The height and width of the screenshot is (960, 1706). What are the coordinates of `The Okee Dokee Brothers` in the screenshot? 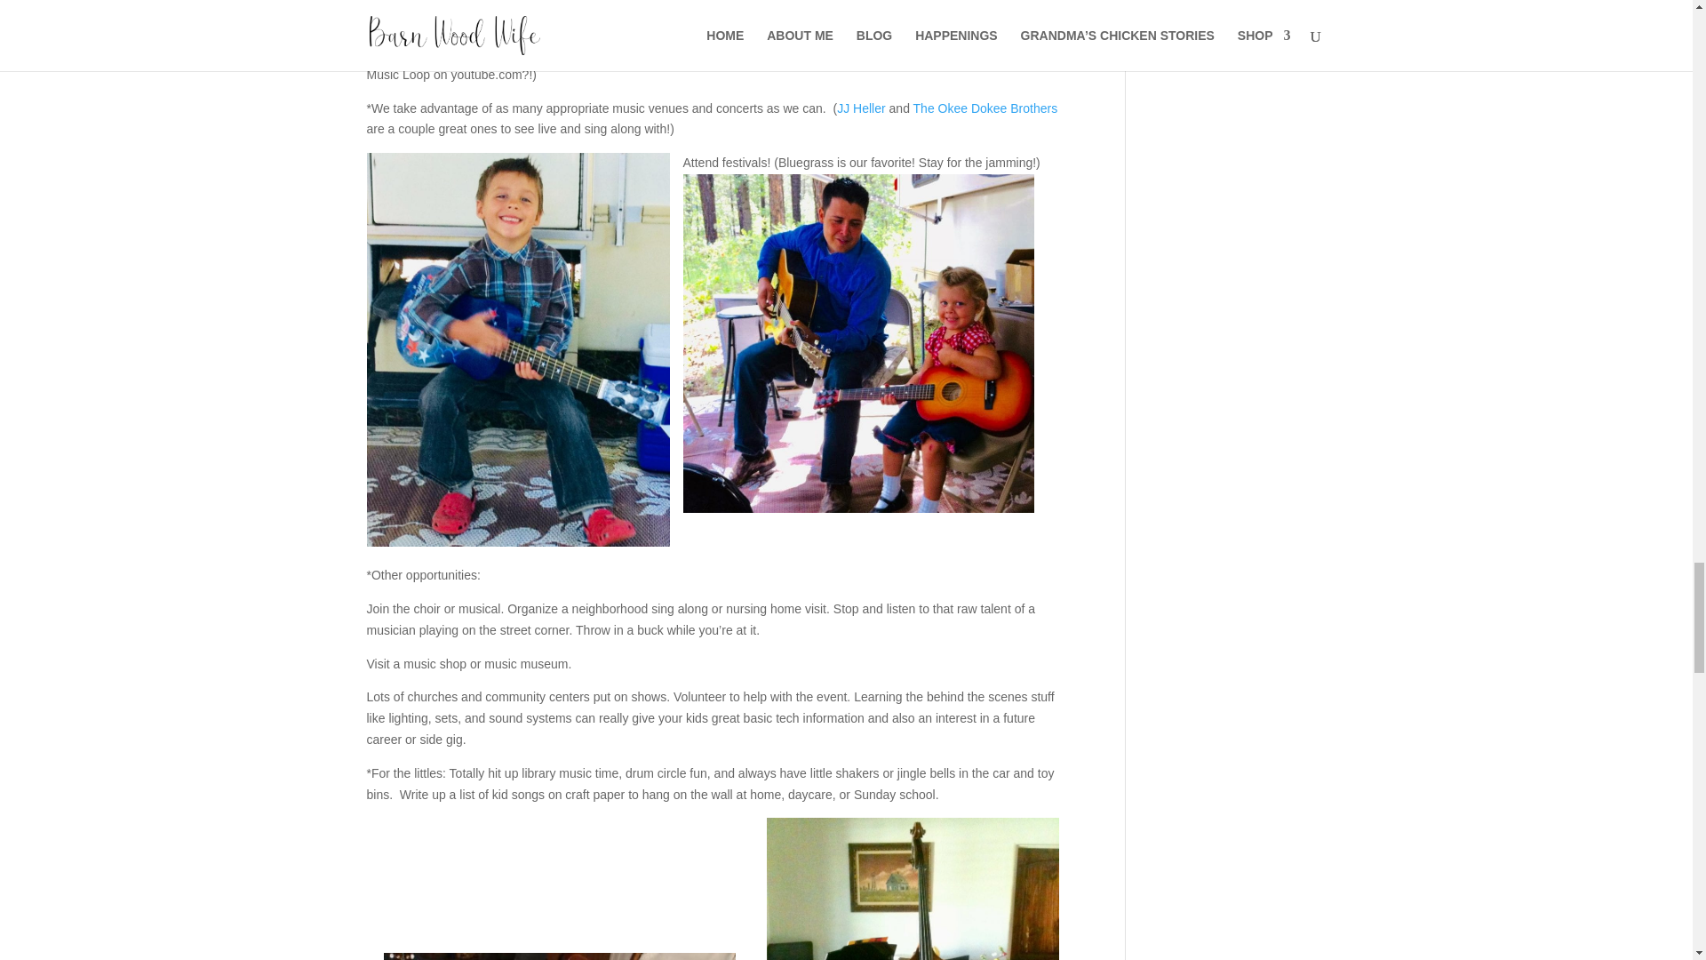 It's located at (985, 108).